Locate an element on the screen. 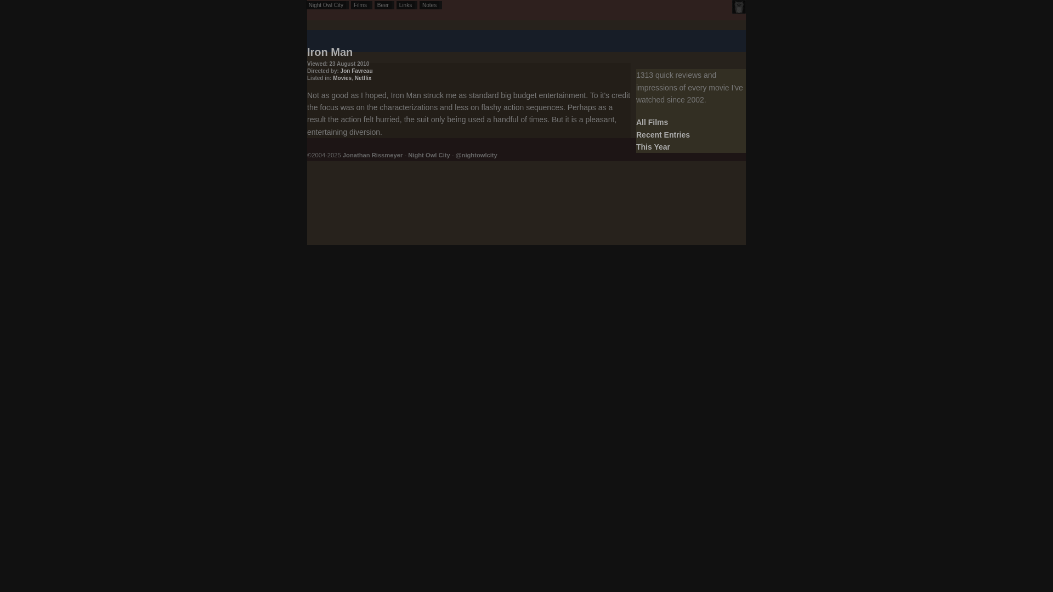 The image size is (1053, 592). Jon Favreau is located at coordinates (356, 71).